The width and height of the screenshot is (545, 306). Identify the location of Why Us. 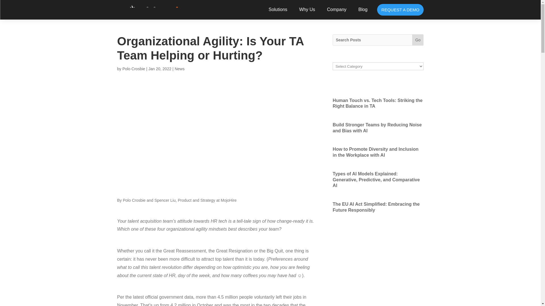
(310, 14).